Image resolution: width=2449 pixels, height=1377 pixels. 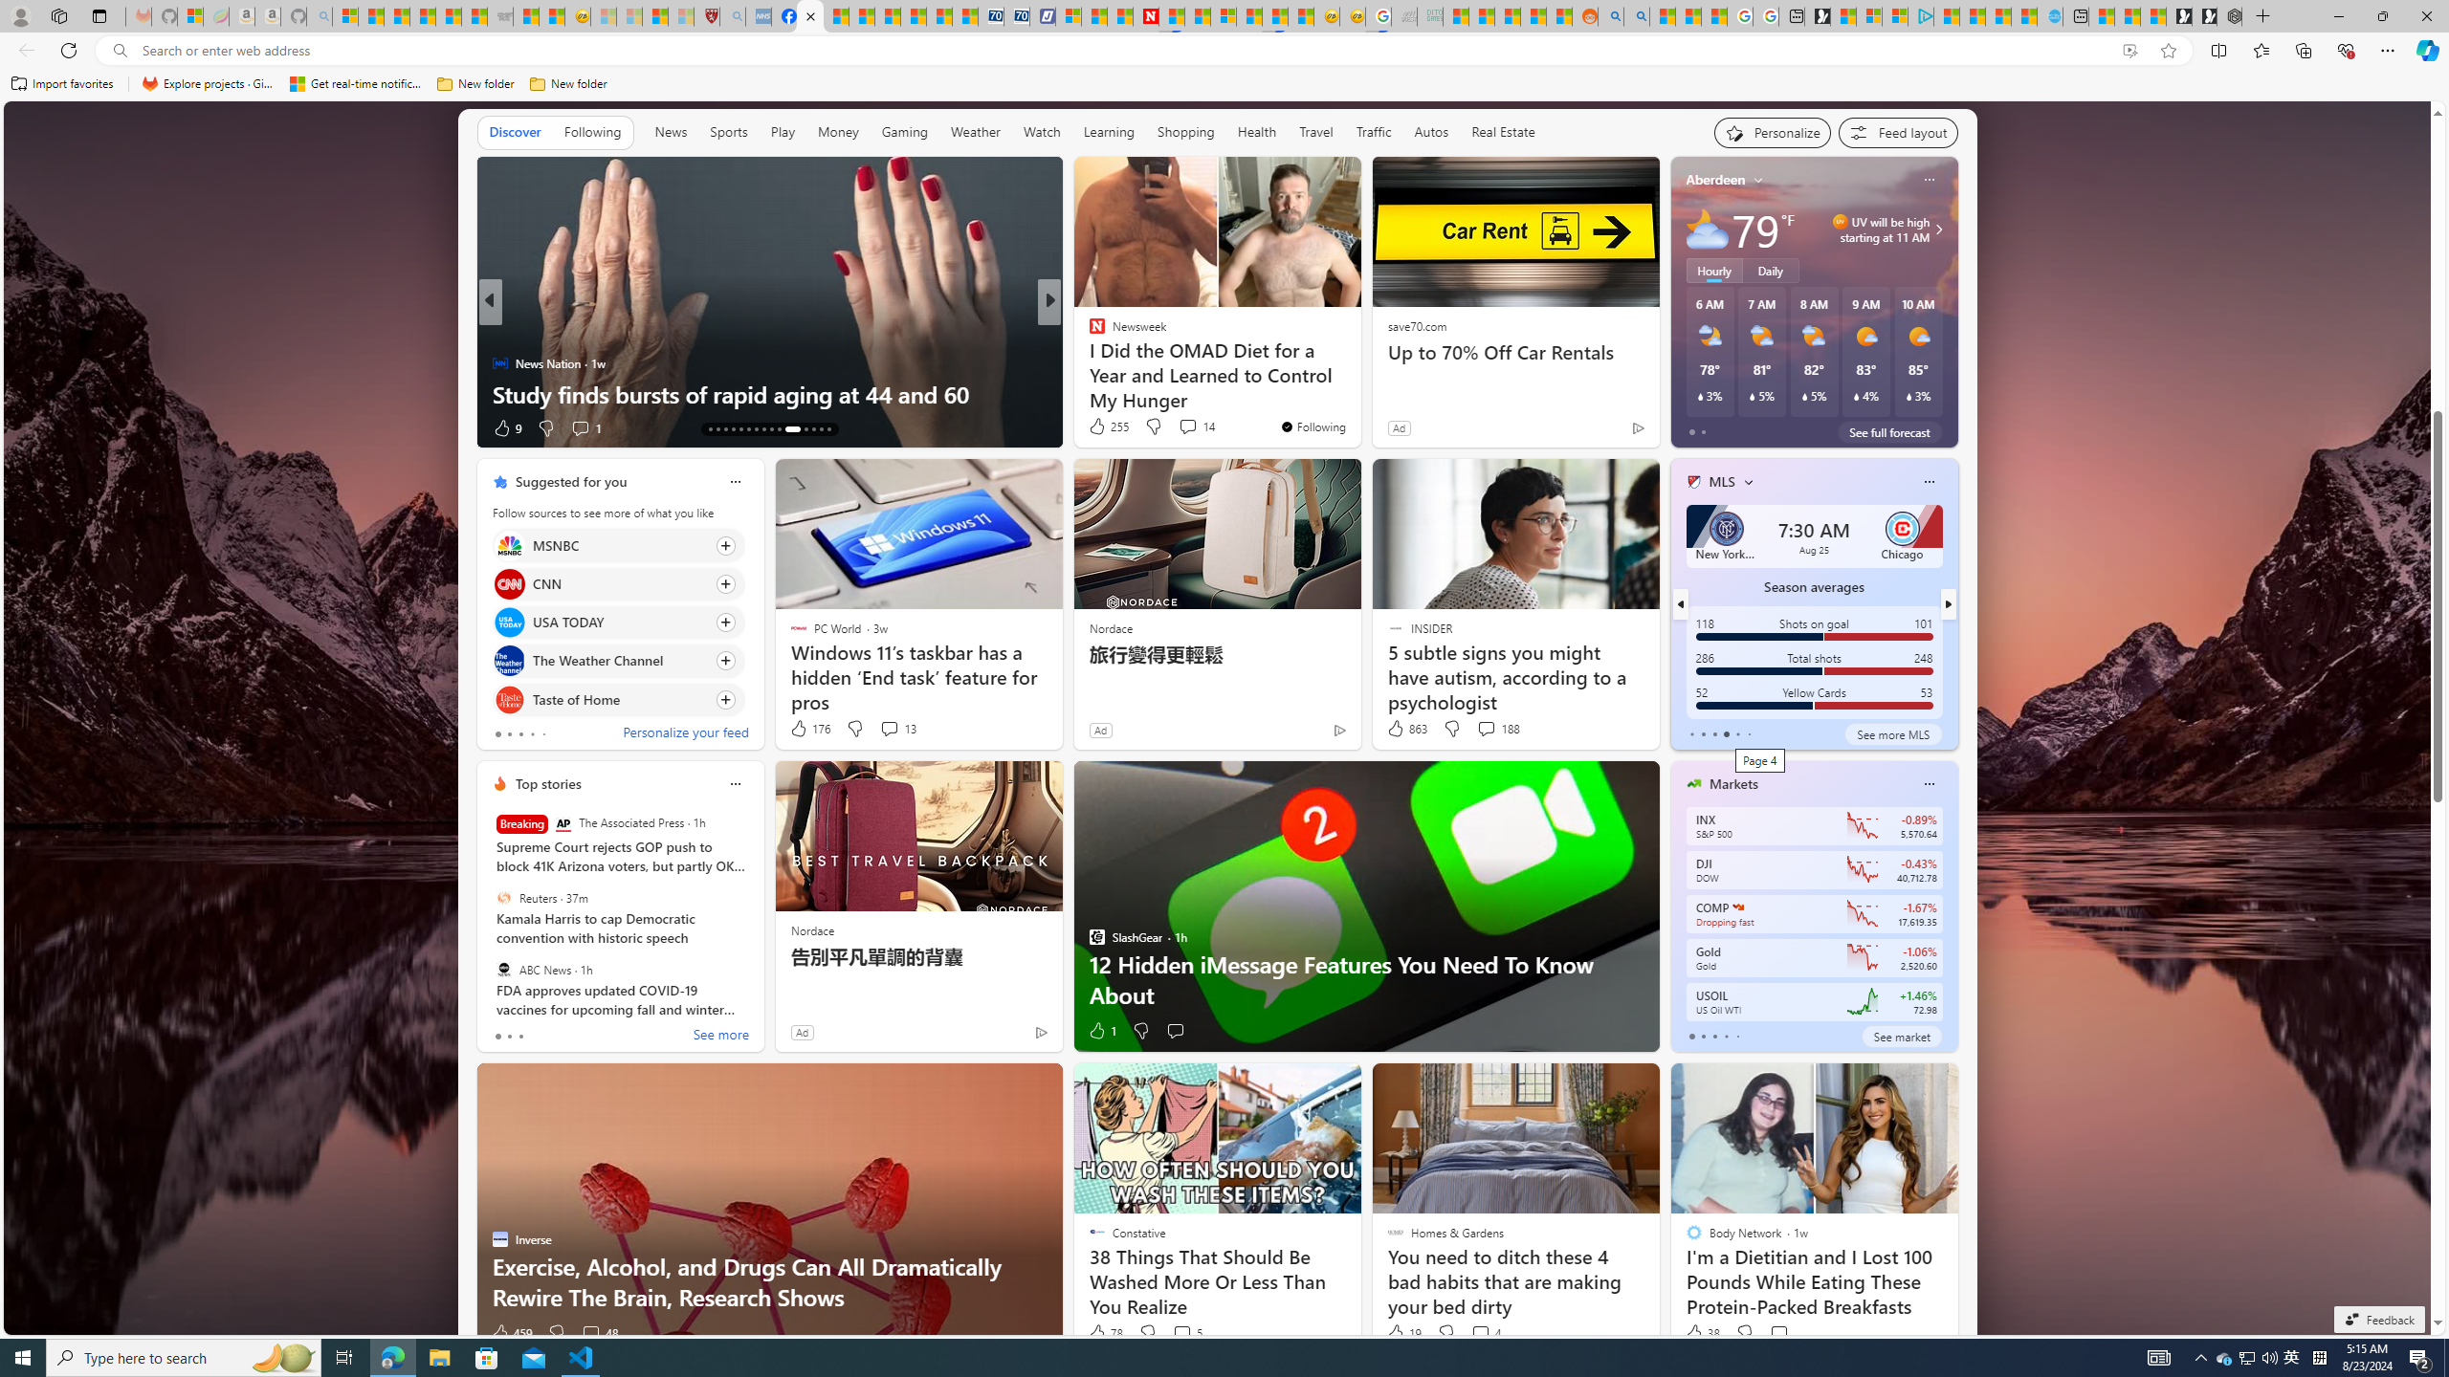 I want to click on 10 Strength Exercises for Beginners To Melt Love Handles, so click(x=769, y=379).